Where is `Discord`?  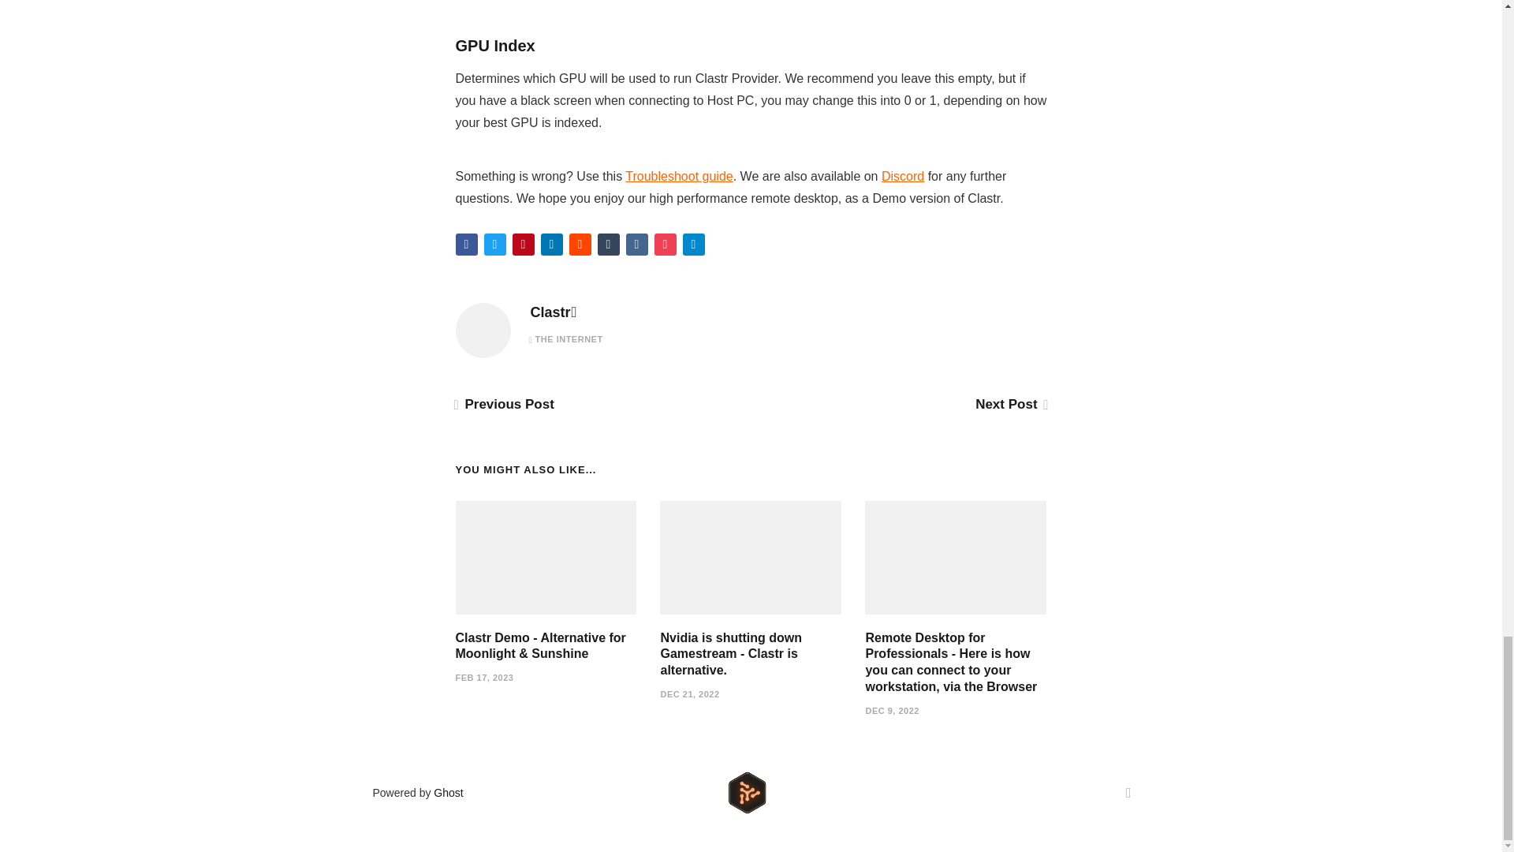 Discord is located at coordinates (902, 176).